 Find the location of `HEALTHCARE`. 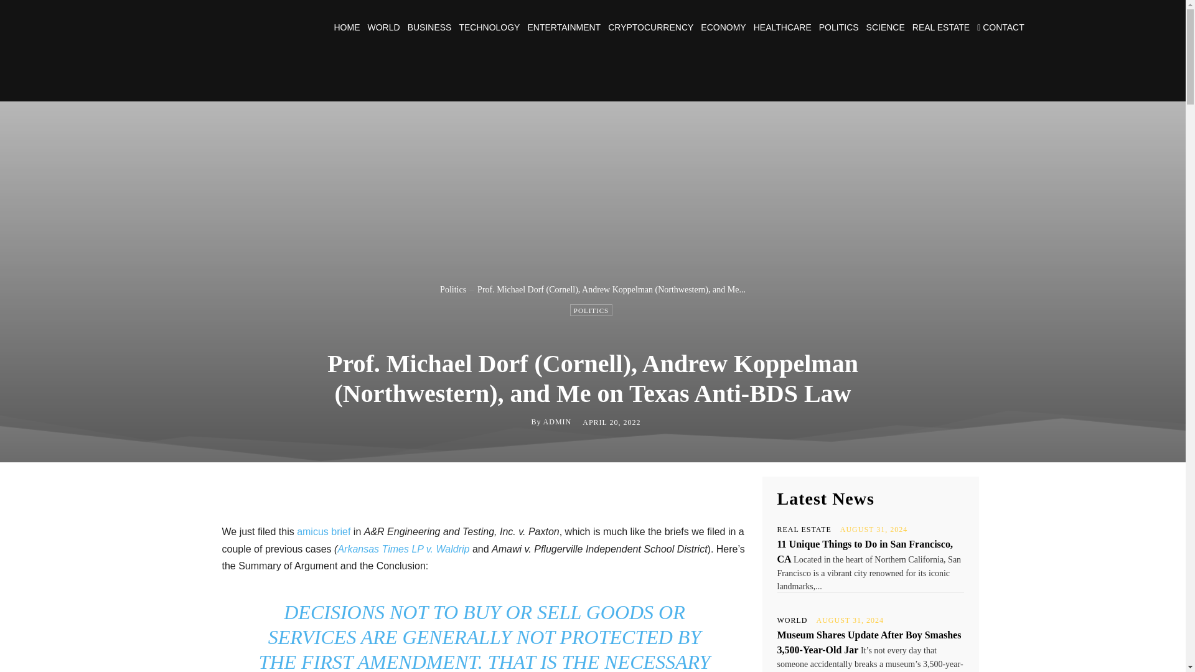

HEALTHCARE is located at coordinates (782, 27).